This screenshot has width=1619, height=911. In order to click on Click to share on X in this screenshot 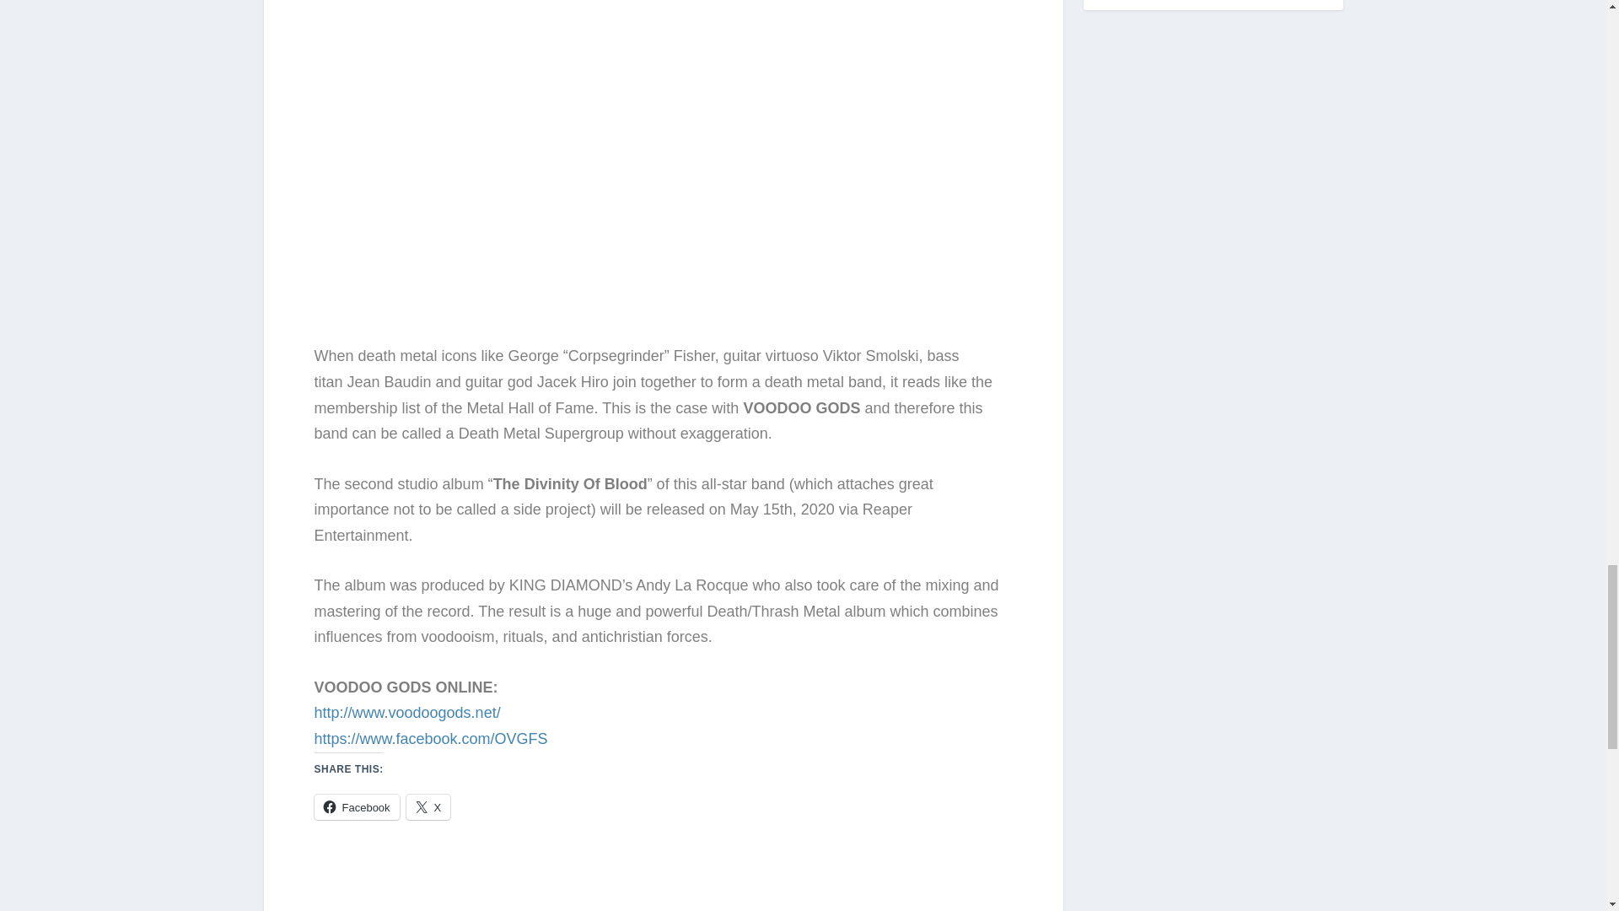, I will do `click(428, 806)`.